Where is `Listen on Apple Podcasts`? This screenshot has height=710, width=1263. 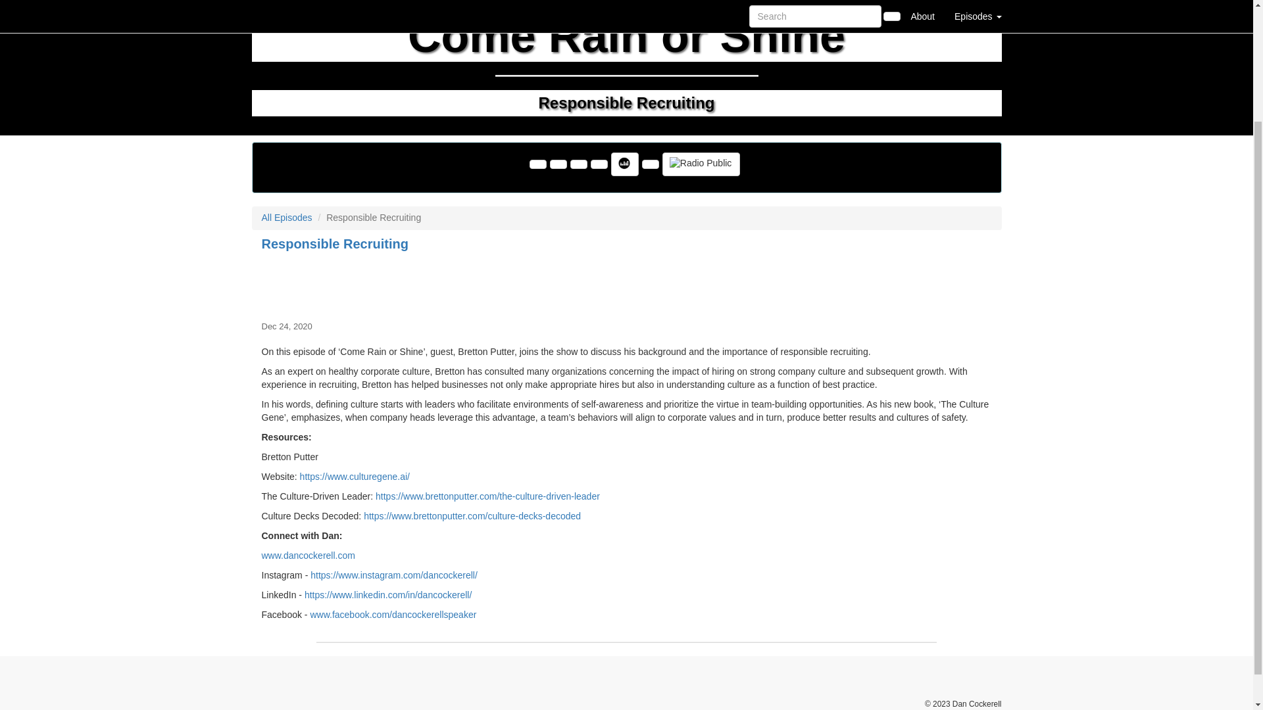
Listen on Apple Podcasts is located at coordinates (650, 164).